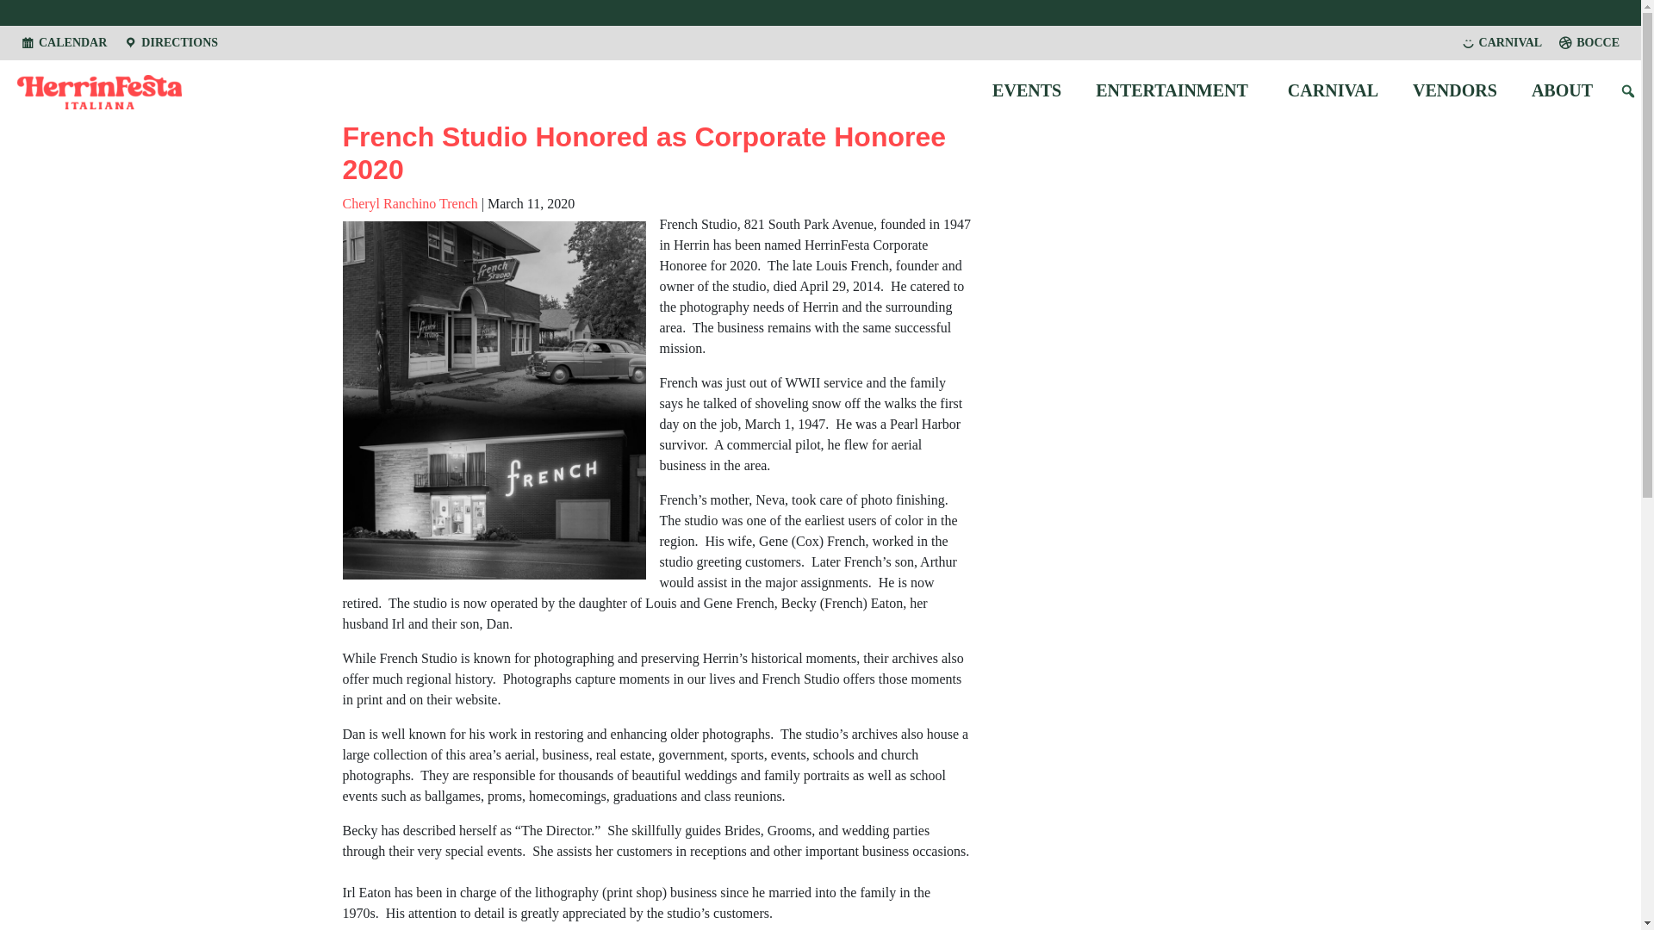 Image resolution: width=1654 pixels, height=930 pixels. Describe the element at coordinates (1589, 43) in the screenshot. I see `BOCCE` at that location.